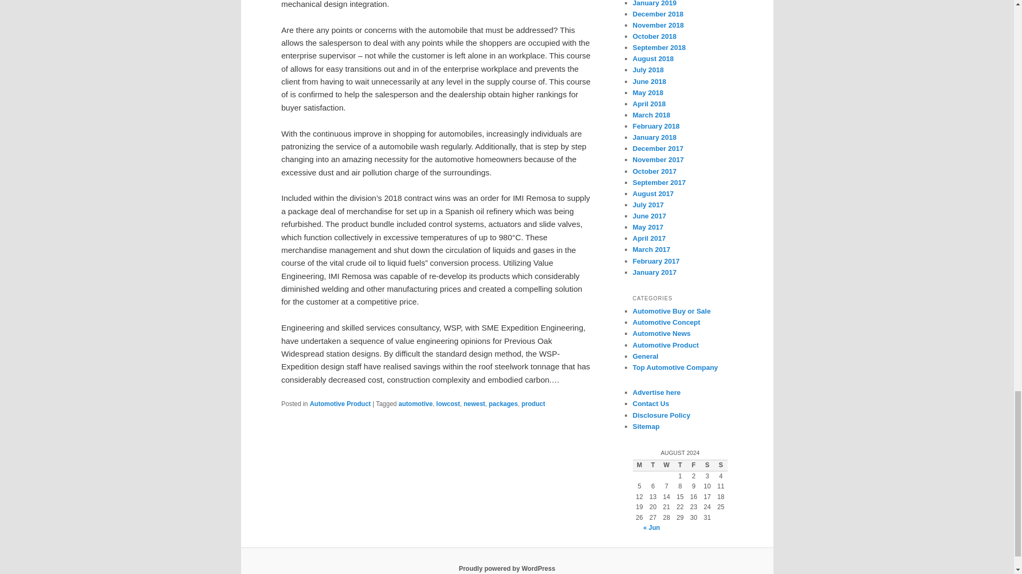  I want to click on automotive, so click(415, 403).